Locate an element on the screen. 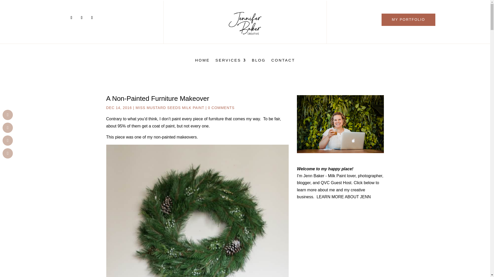 This screenshot has width=494, height=277. Follow on Facebook is located at coordinates (71, 17).